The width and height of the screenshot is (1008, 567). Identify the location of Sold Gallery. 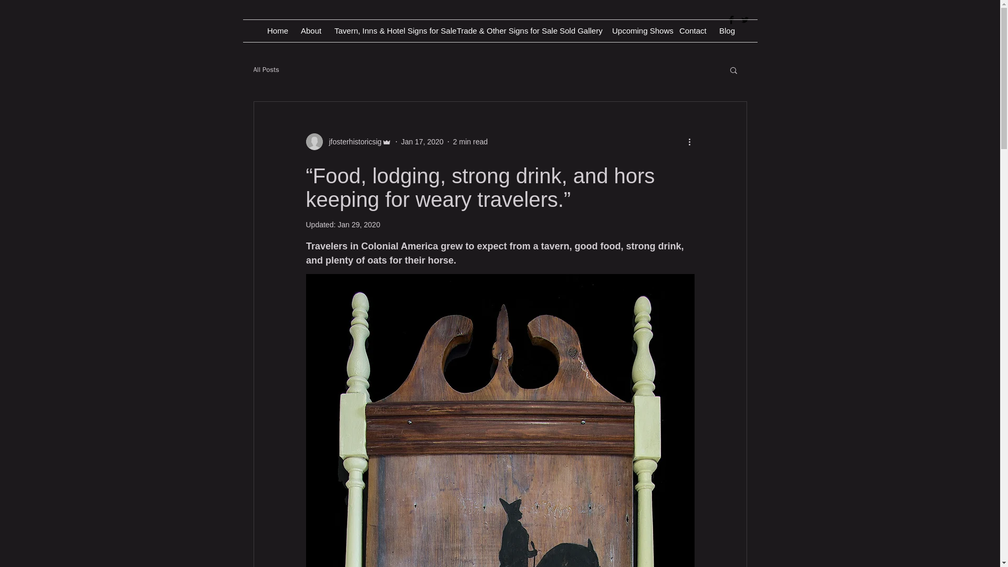
(577, 30).